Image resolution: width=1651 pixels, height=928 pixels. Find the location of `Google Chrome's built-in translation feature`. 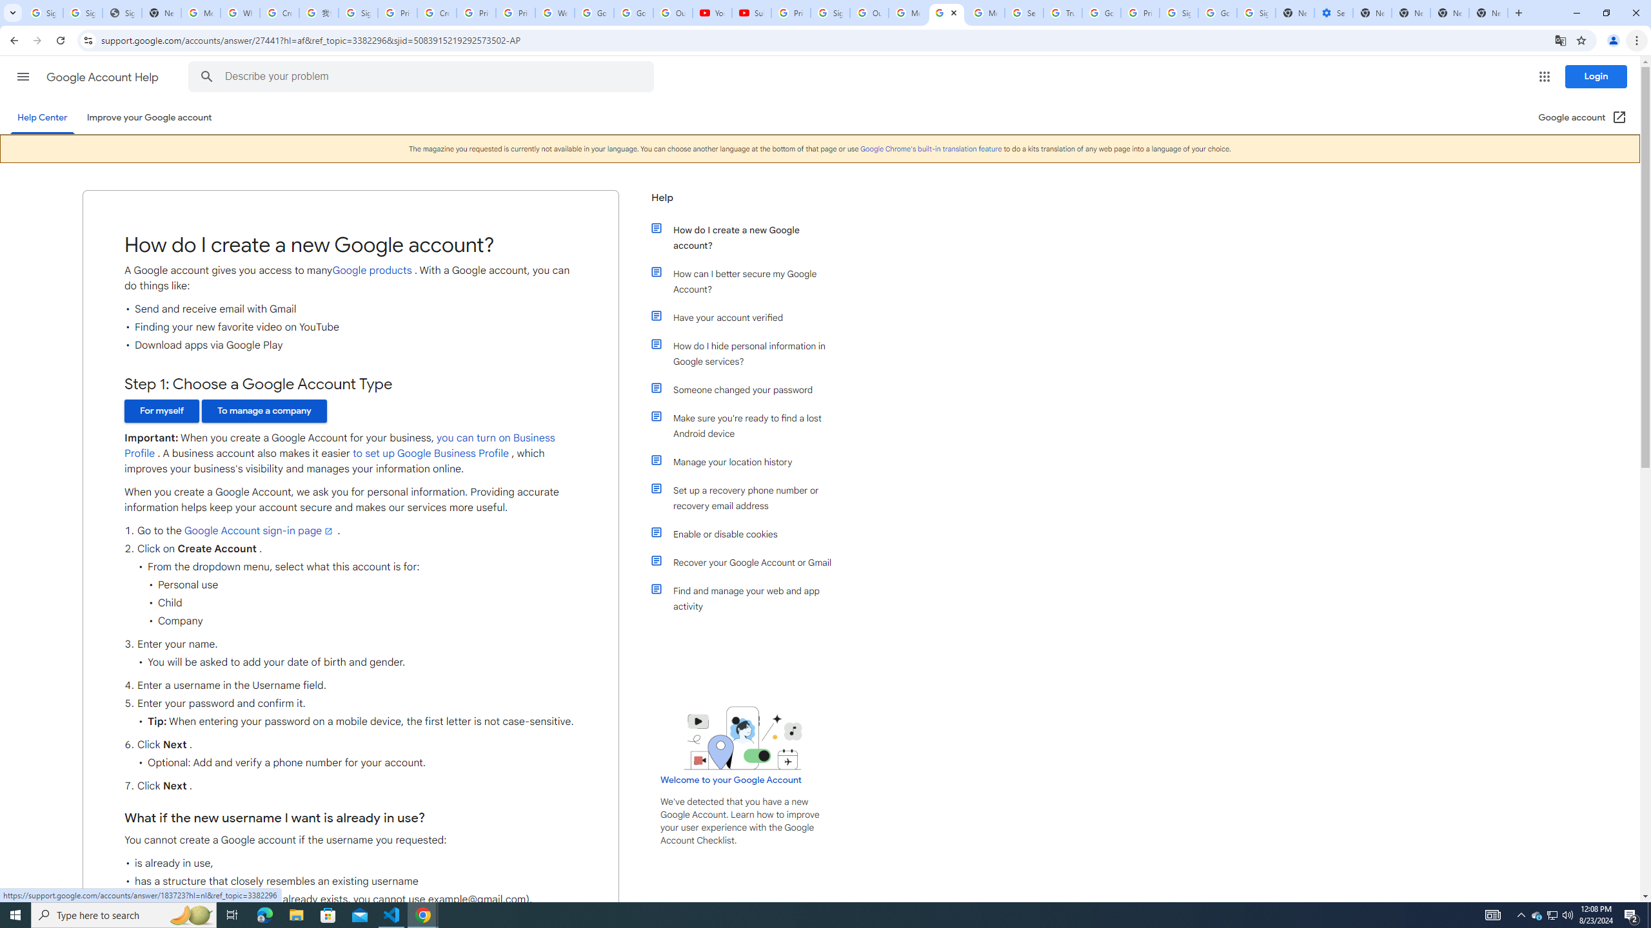

Google Chrome's built-in translation feature is located at coordinates (931, 148).